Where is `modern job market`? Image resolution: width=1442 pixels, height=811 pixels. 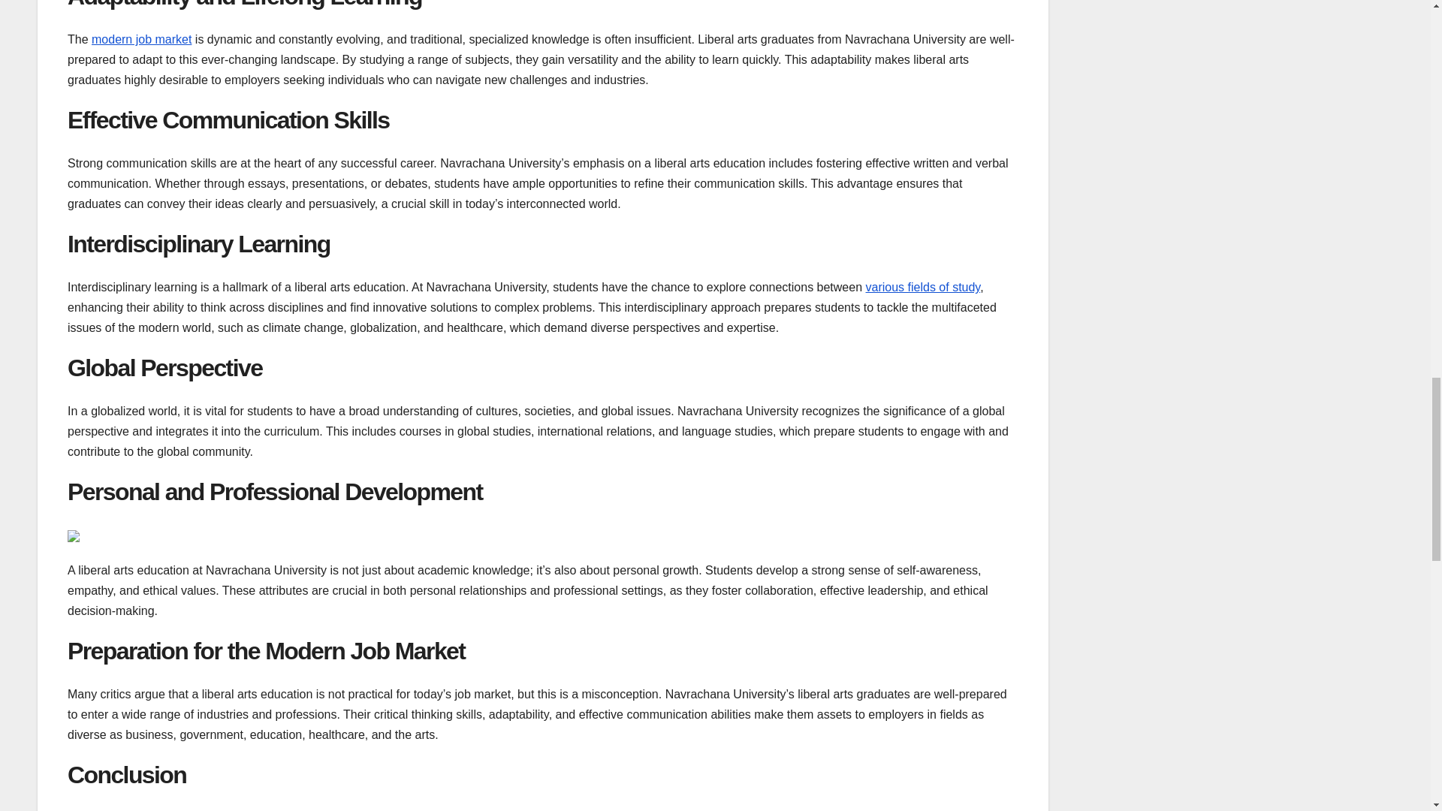
modern job market is located at coordinates (141, 39).